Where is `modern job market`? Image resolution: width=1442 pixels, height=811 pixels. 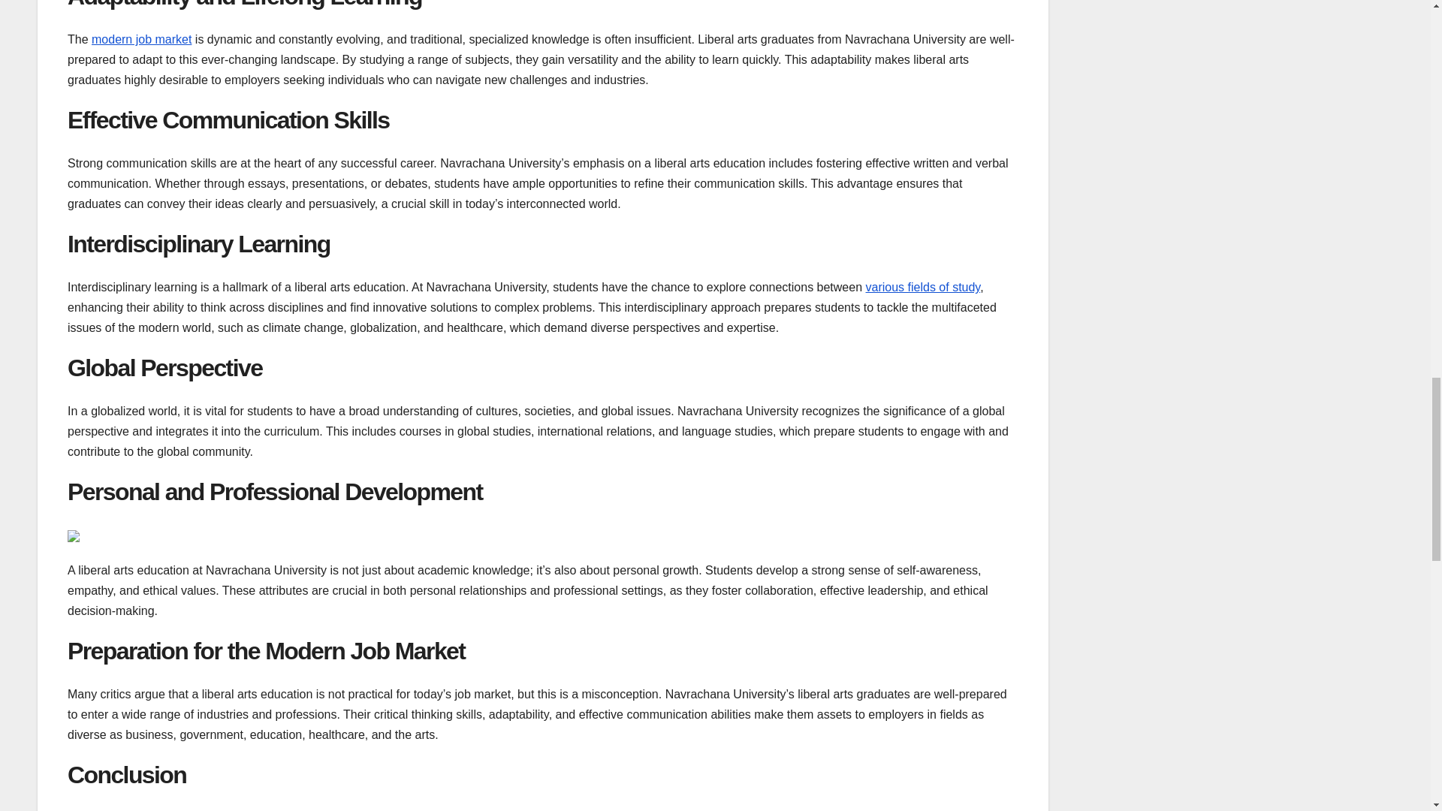
modern job market is located at coordinates (141, 39).